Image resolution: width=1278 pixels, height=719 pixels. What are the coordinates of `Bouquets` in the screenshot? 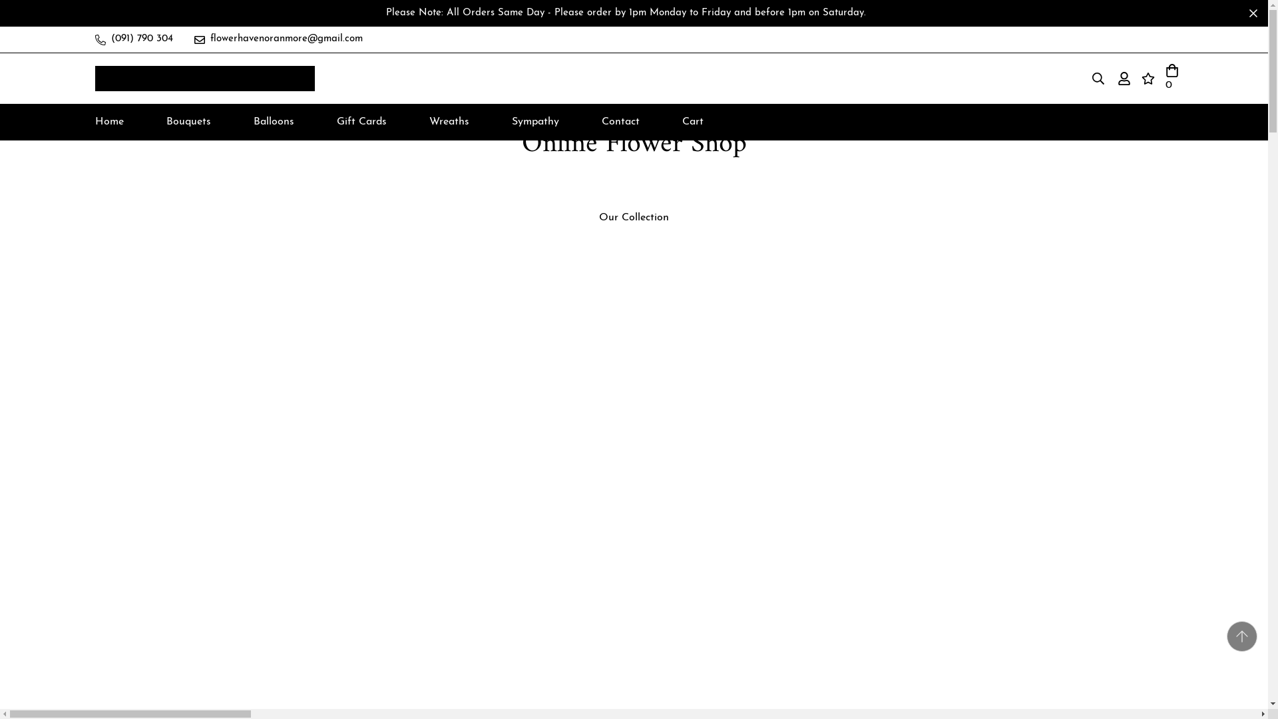 It's located at (189, 121).